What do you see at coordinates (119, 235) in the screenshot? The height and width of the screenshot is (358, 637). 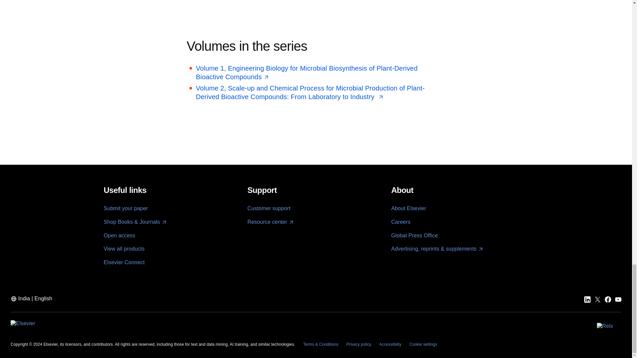 I see `Open access` at bounding box center [119, 235].